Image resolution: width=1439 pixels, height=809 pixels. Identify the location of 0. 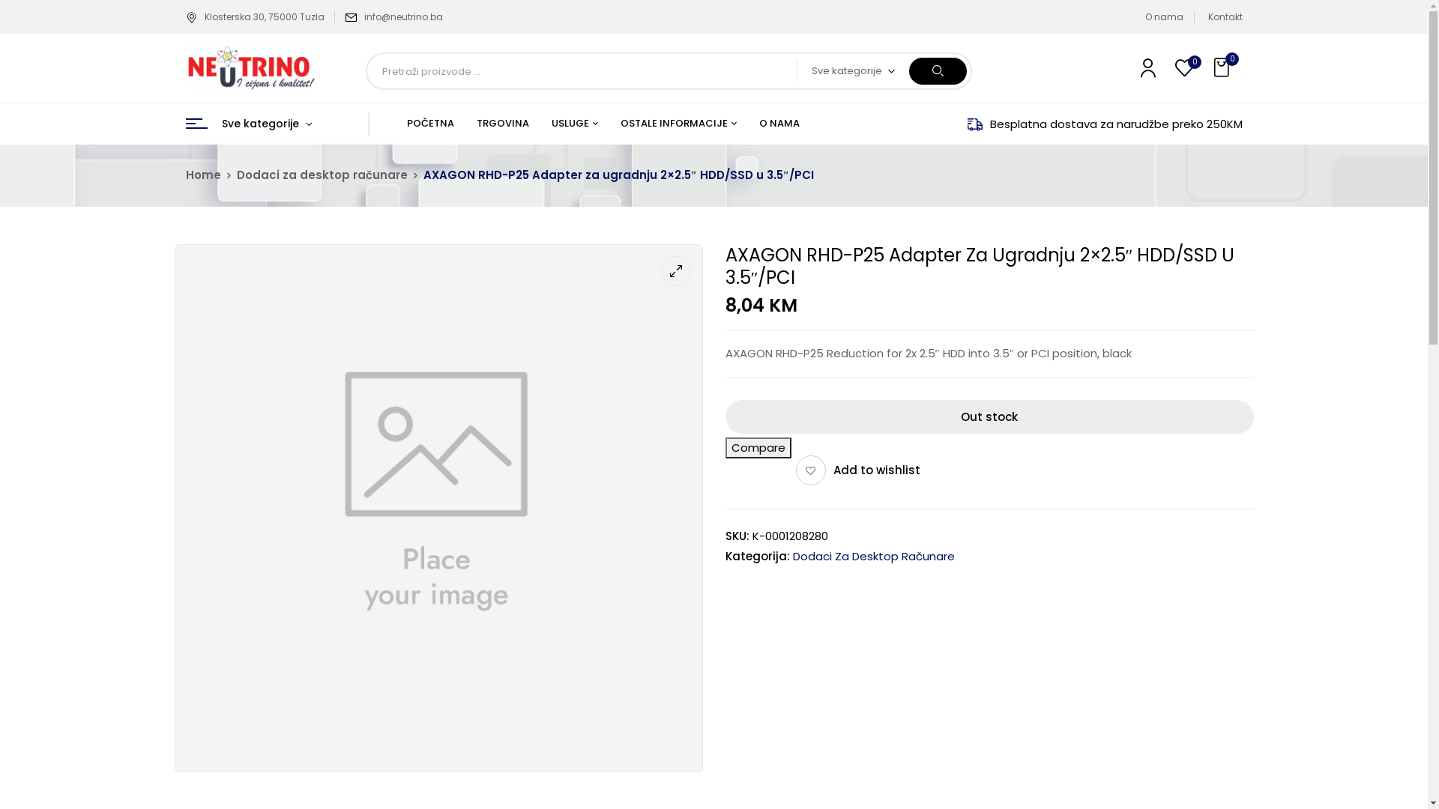
(1223, 67).